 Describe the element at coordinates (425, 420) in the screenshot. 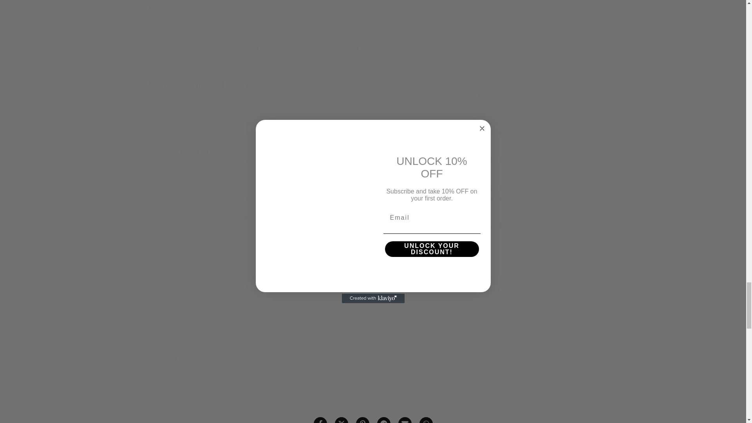

I see `Share on WhatsApp` at that location.